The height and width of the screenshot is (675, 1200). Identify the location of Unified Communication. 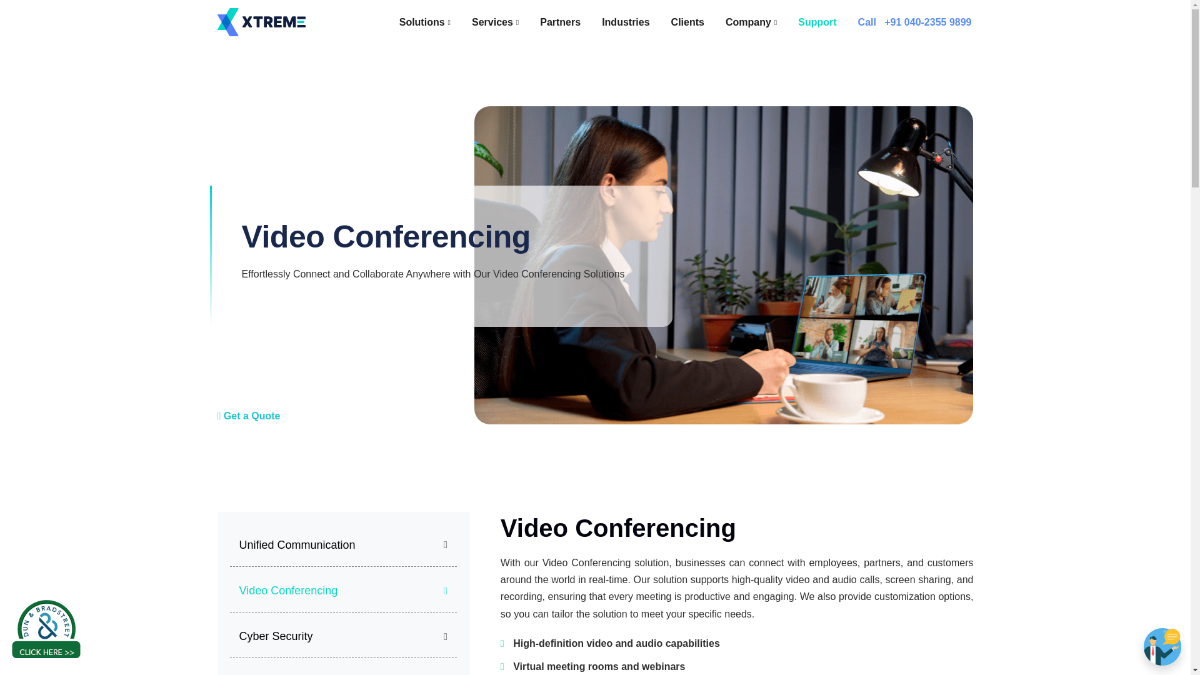
(297, 545).